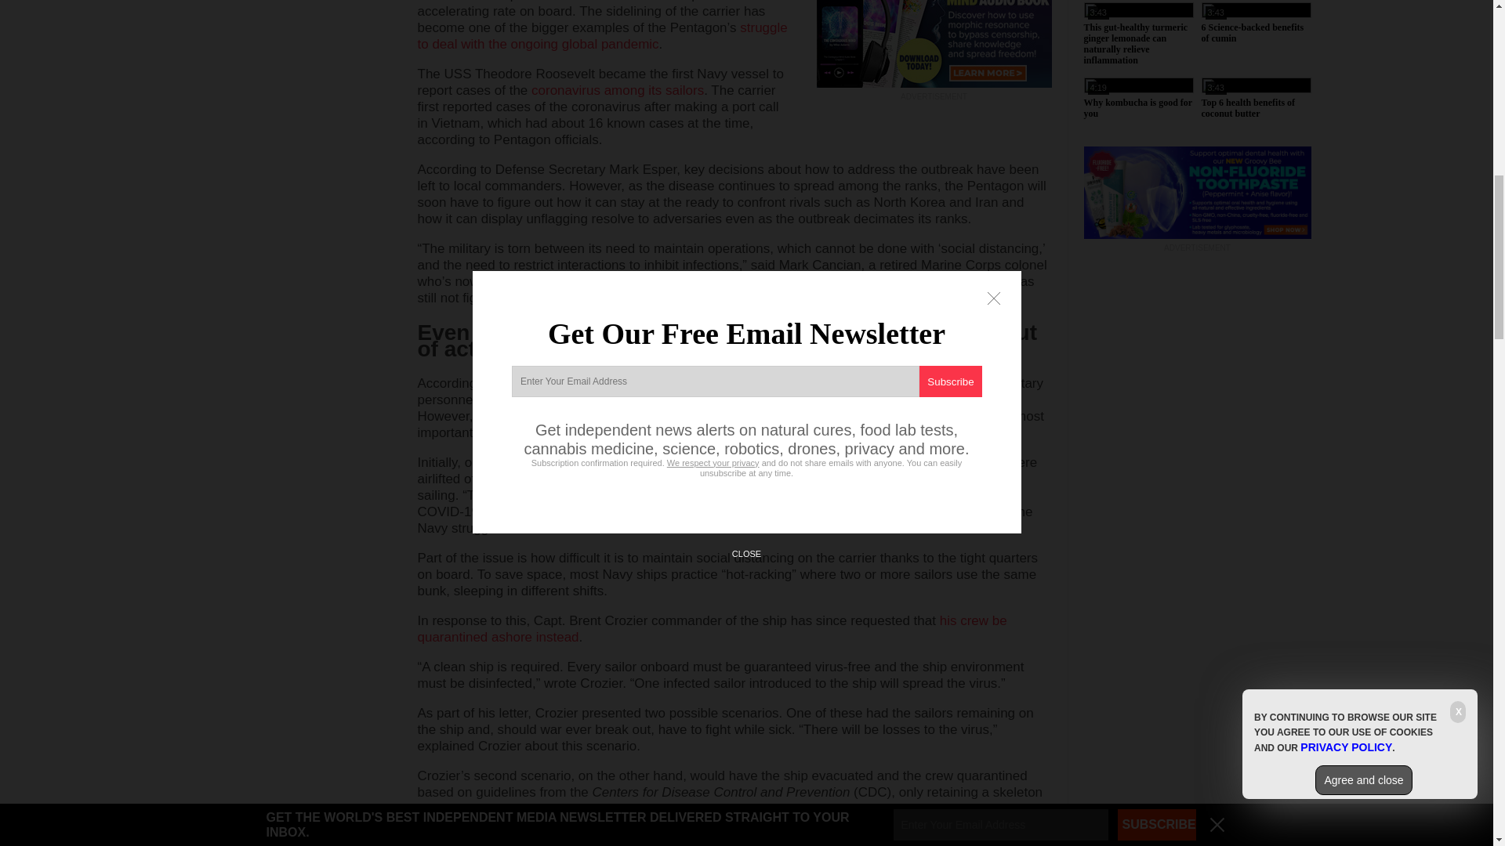 Image resolution: width=1505 pixels, height=846 pixels. What do you see at coordinates (602, 35) in the screenshot?
I see `struggle to deal with the ongoing global pandemic` at bounding box center [602, 35].